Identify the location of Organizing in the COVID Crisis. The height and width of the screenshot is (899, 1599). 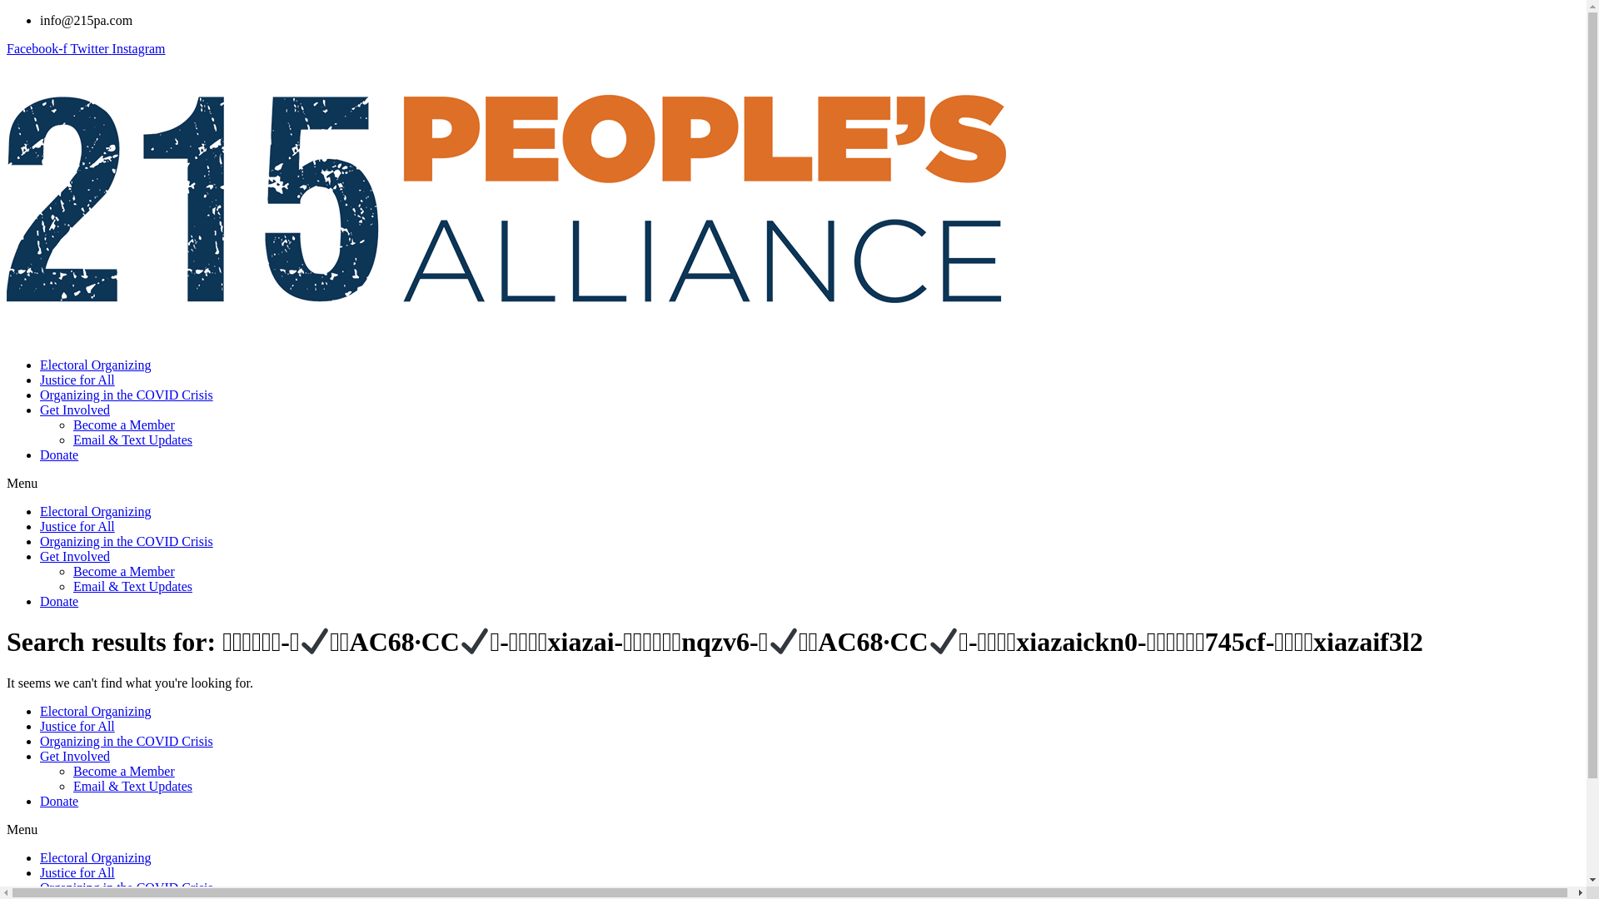
(127, 741).